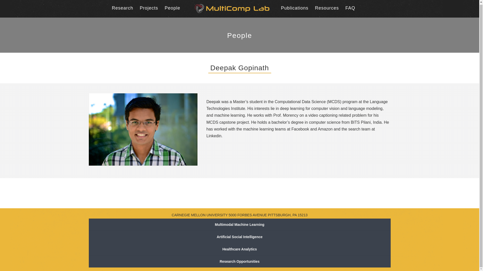 The image size is (483, 271). Describe the element at coordinates (350, 8) in the screenshot. I see `FAQ` at that location.